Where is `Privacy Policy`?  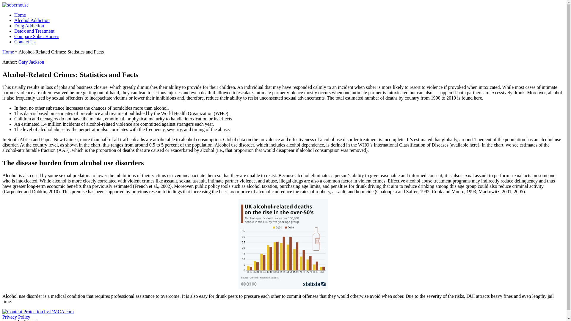
Privacy Policy is located at coordinates (16, 317).